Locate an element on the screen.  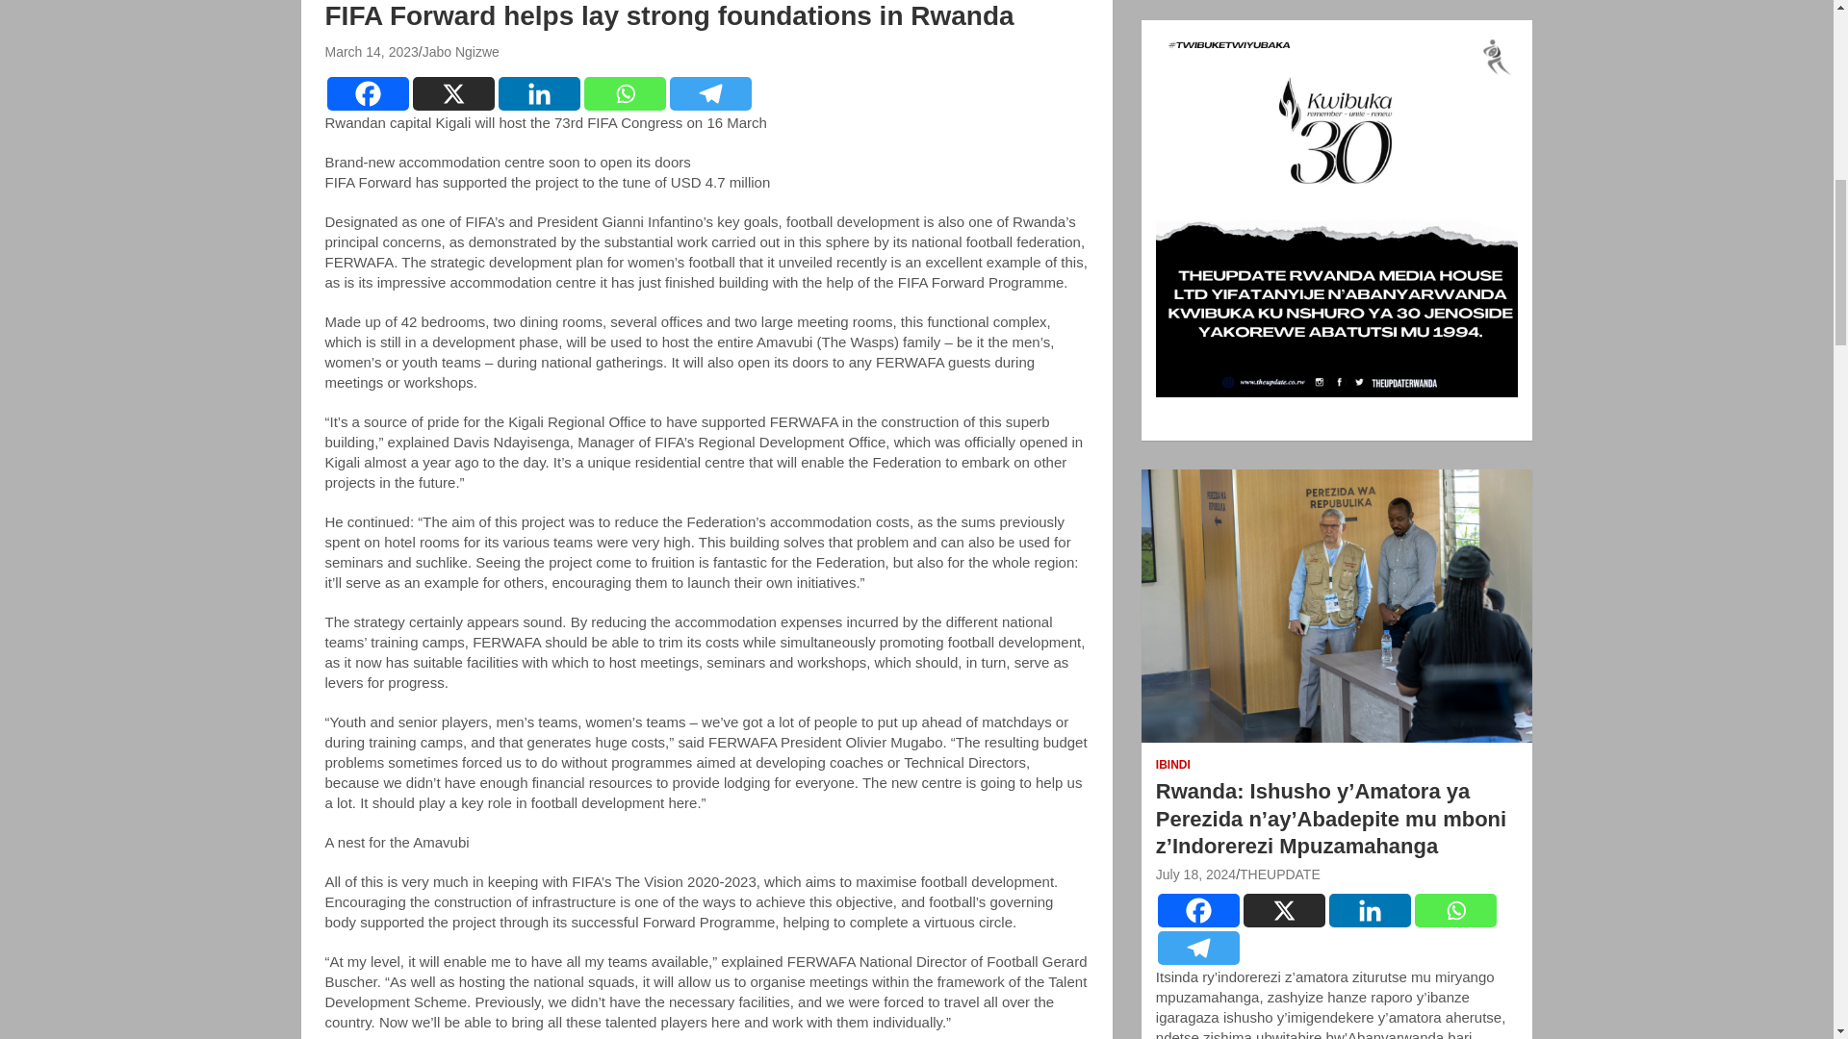
Facebook is located at coordinates (368, 92).